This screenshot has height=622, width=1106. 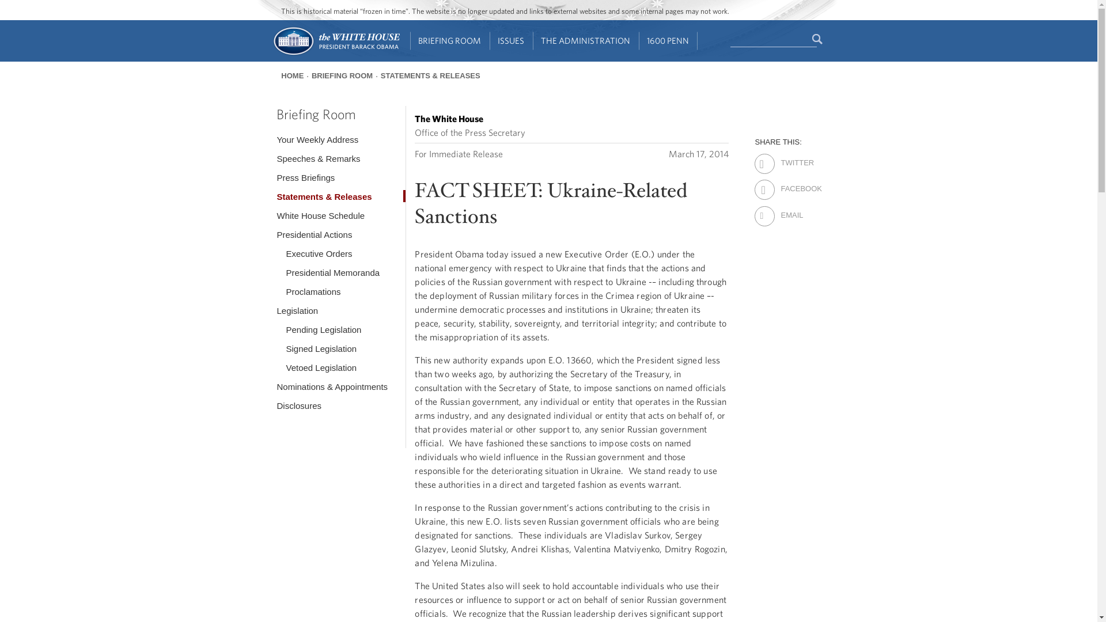 What do you see at coordinates (512, 41) in the screenshot?
I see `ISSUES` at bounding box center [512, 41].